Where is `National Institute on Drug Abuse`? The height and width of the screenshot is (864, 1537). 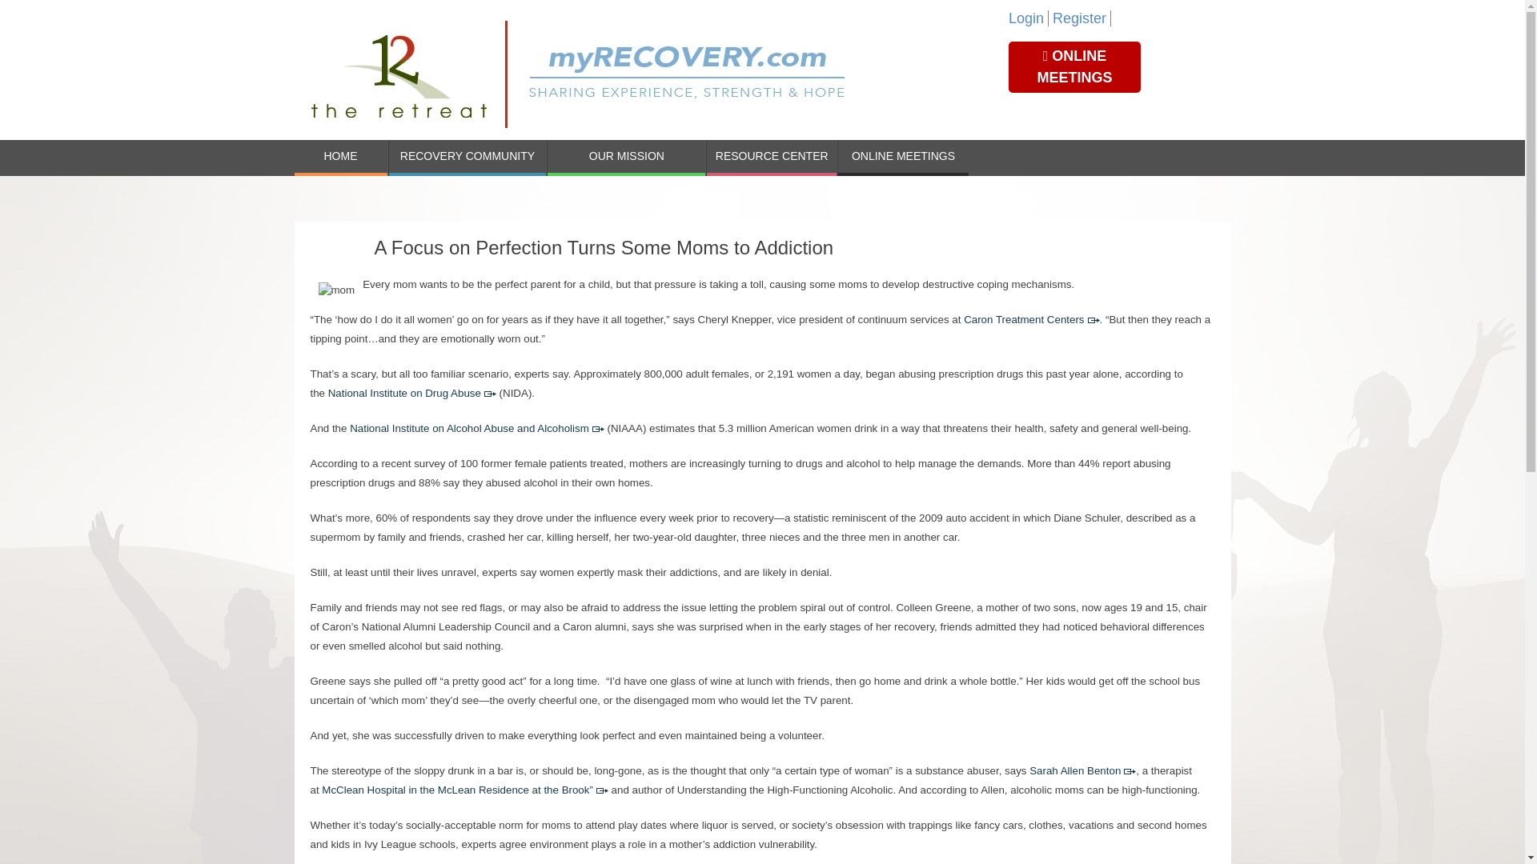
National Institute on Drug Abuse is located at coordinates (404, 392).